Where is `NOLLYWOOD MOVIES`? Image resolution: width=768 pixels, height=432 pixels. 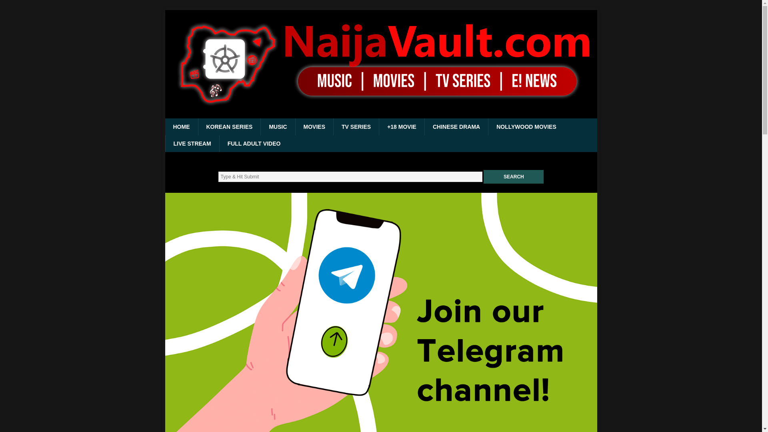
NOLLYWOOD MOVIES is located at coordinates (526, 126).